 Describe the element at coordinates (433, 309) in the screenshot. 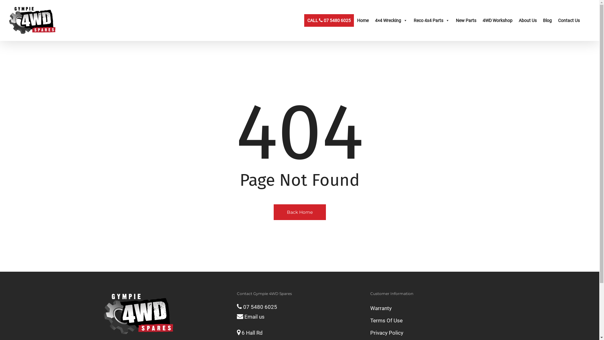

I see `Warranty` at that location.